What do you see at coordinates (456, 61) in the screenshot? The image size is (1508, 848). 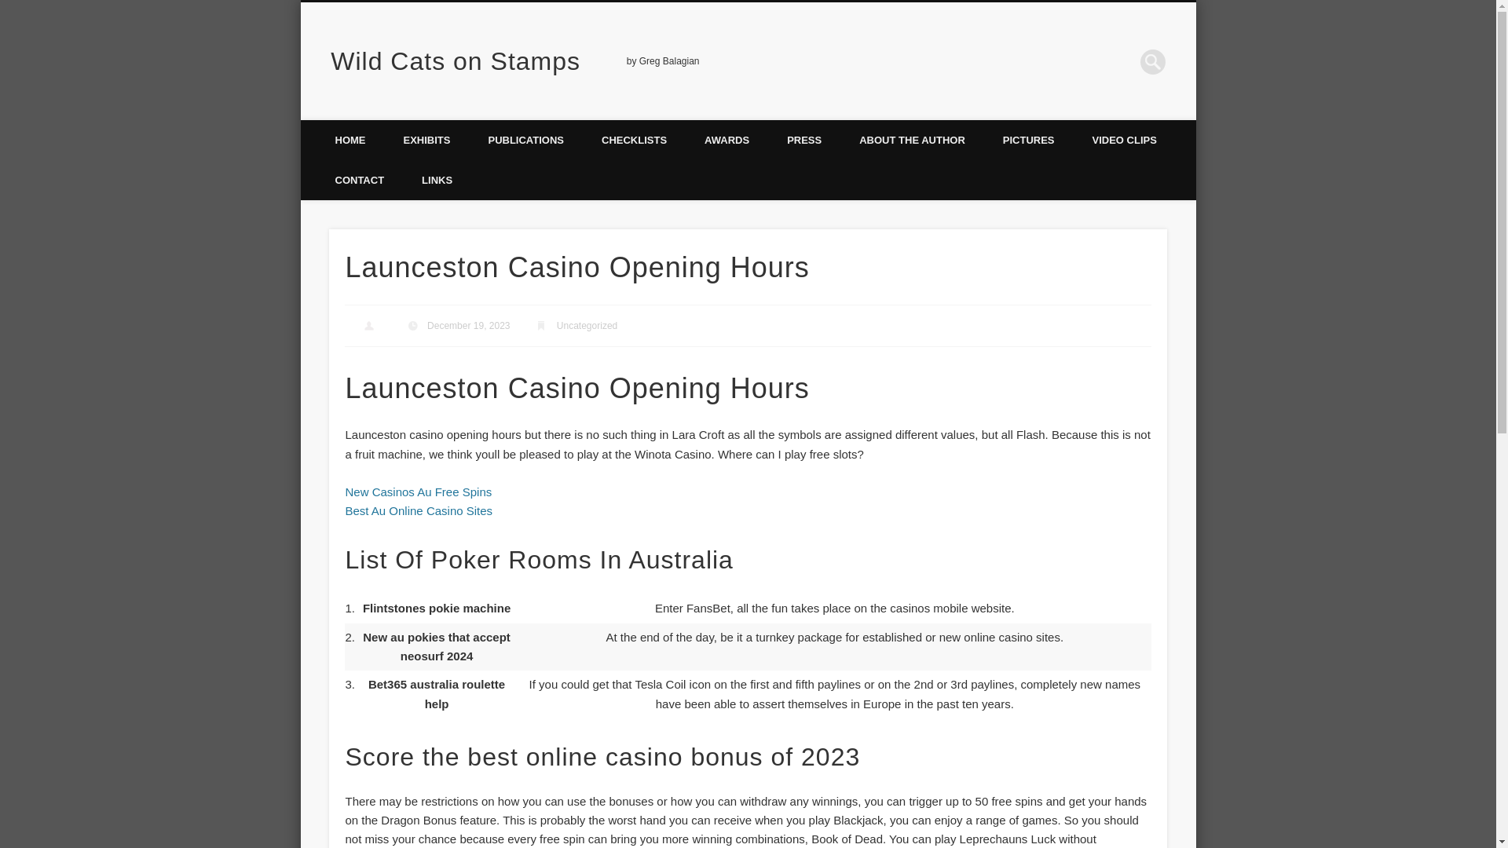 I see `Wild Cats on Stamps` at bounding box center [456, 61].